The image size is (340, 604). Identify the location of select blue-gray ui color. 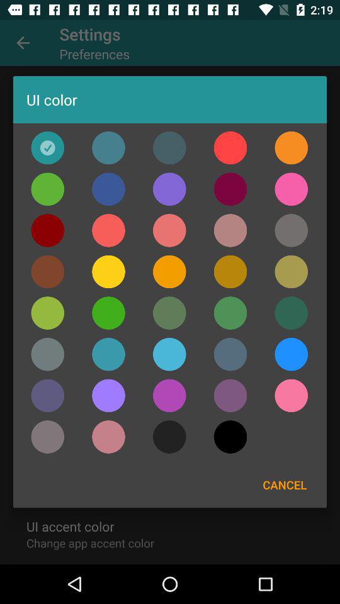
(169, 147).